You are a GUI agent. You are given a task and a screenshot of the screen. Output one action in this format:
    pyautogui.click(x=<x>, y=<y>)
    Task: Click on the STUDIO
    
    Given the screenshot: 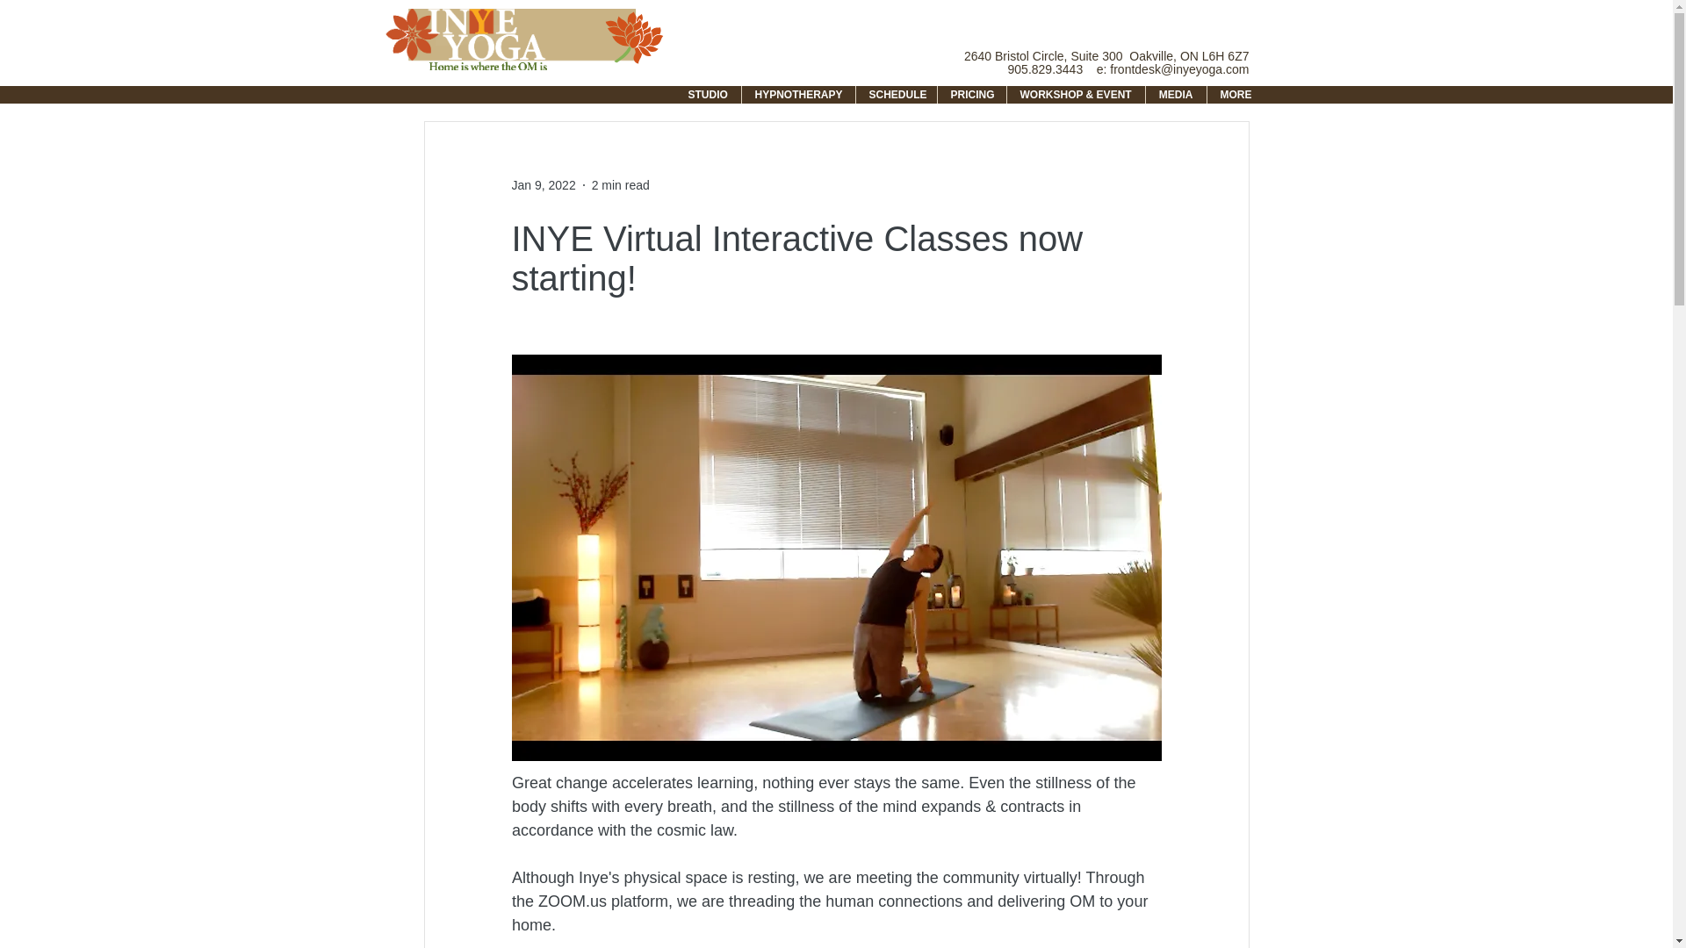 What is the action you would take?
    pyautogui.click(x=707, y=95)
    